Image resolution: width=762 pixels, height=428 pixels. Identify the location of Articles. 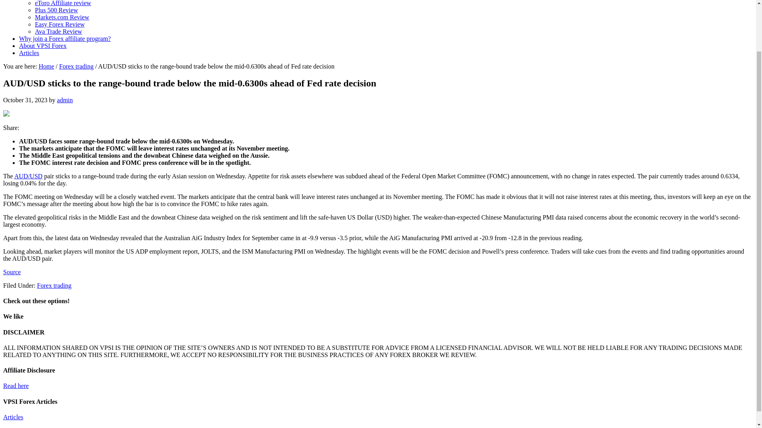
(13, 417).